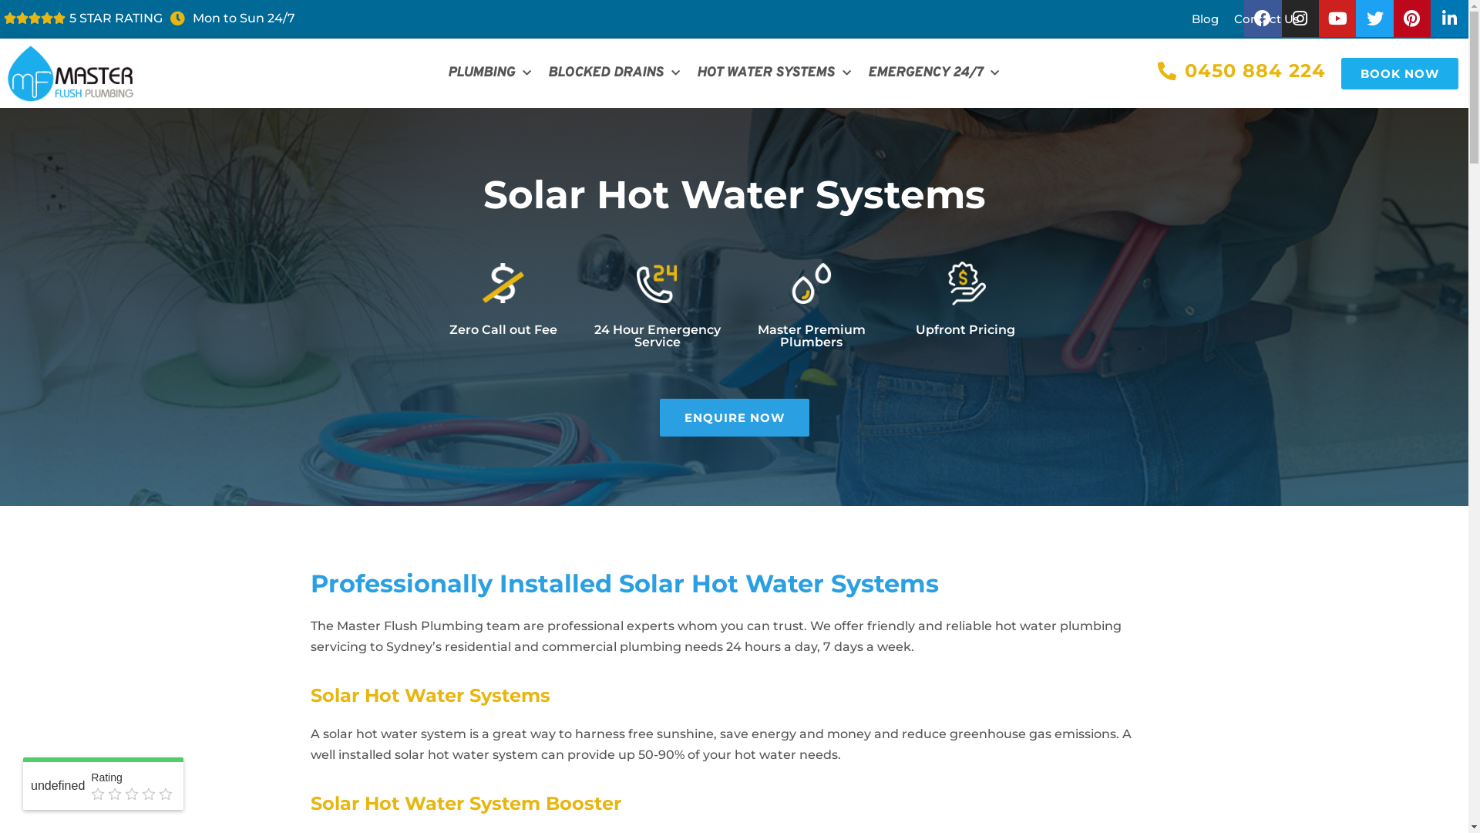 Image resolution: width=1480 pixels, height=833 pixels. Describe the element at coordinates (1242, 71) in the screenshot. I see `0450 884 224` at that location.